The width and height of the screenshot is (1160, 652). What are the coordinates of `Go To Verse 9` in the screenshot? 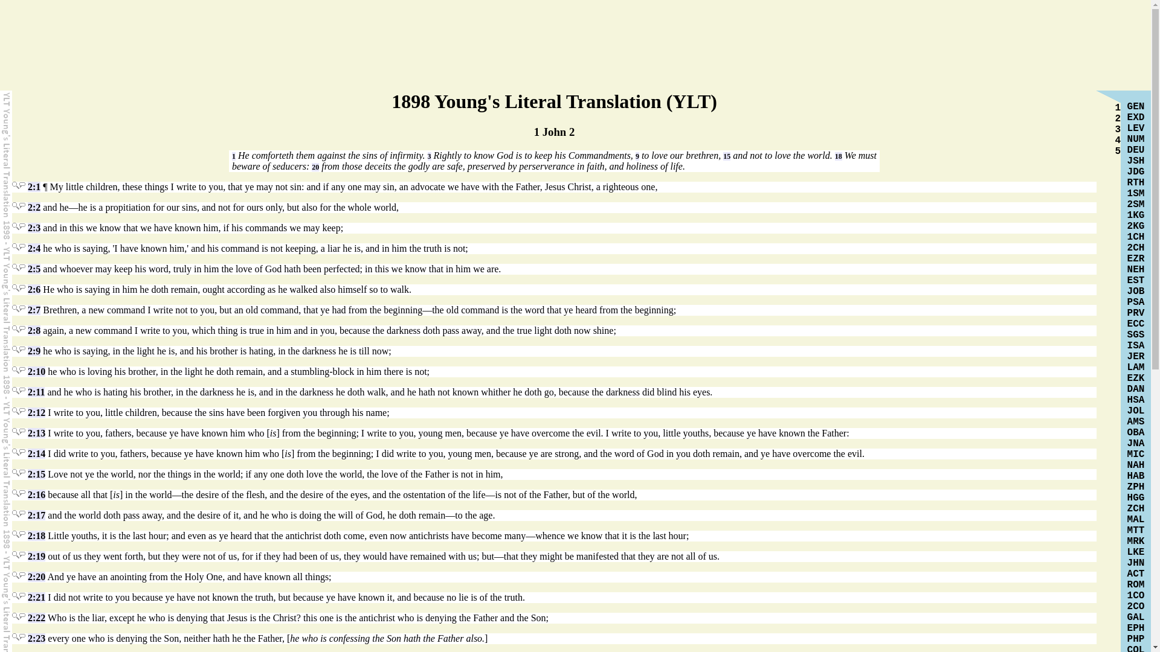 It's located at (637, 156).